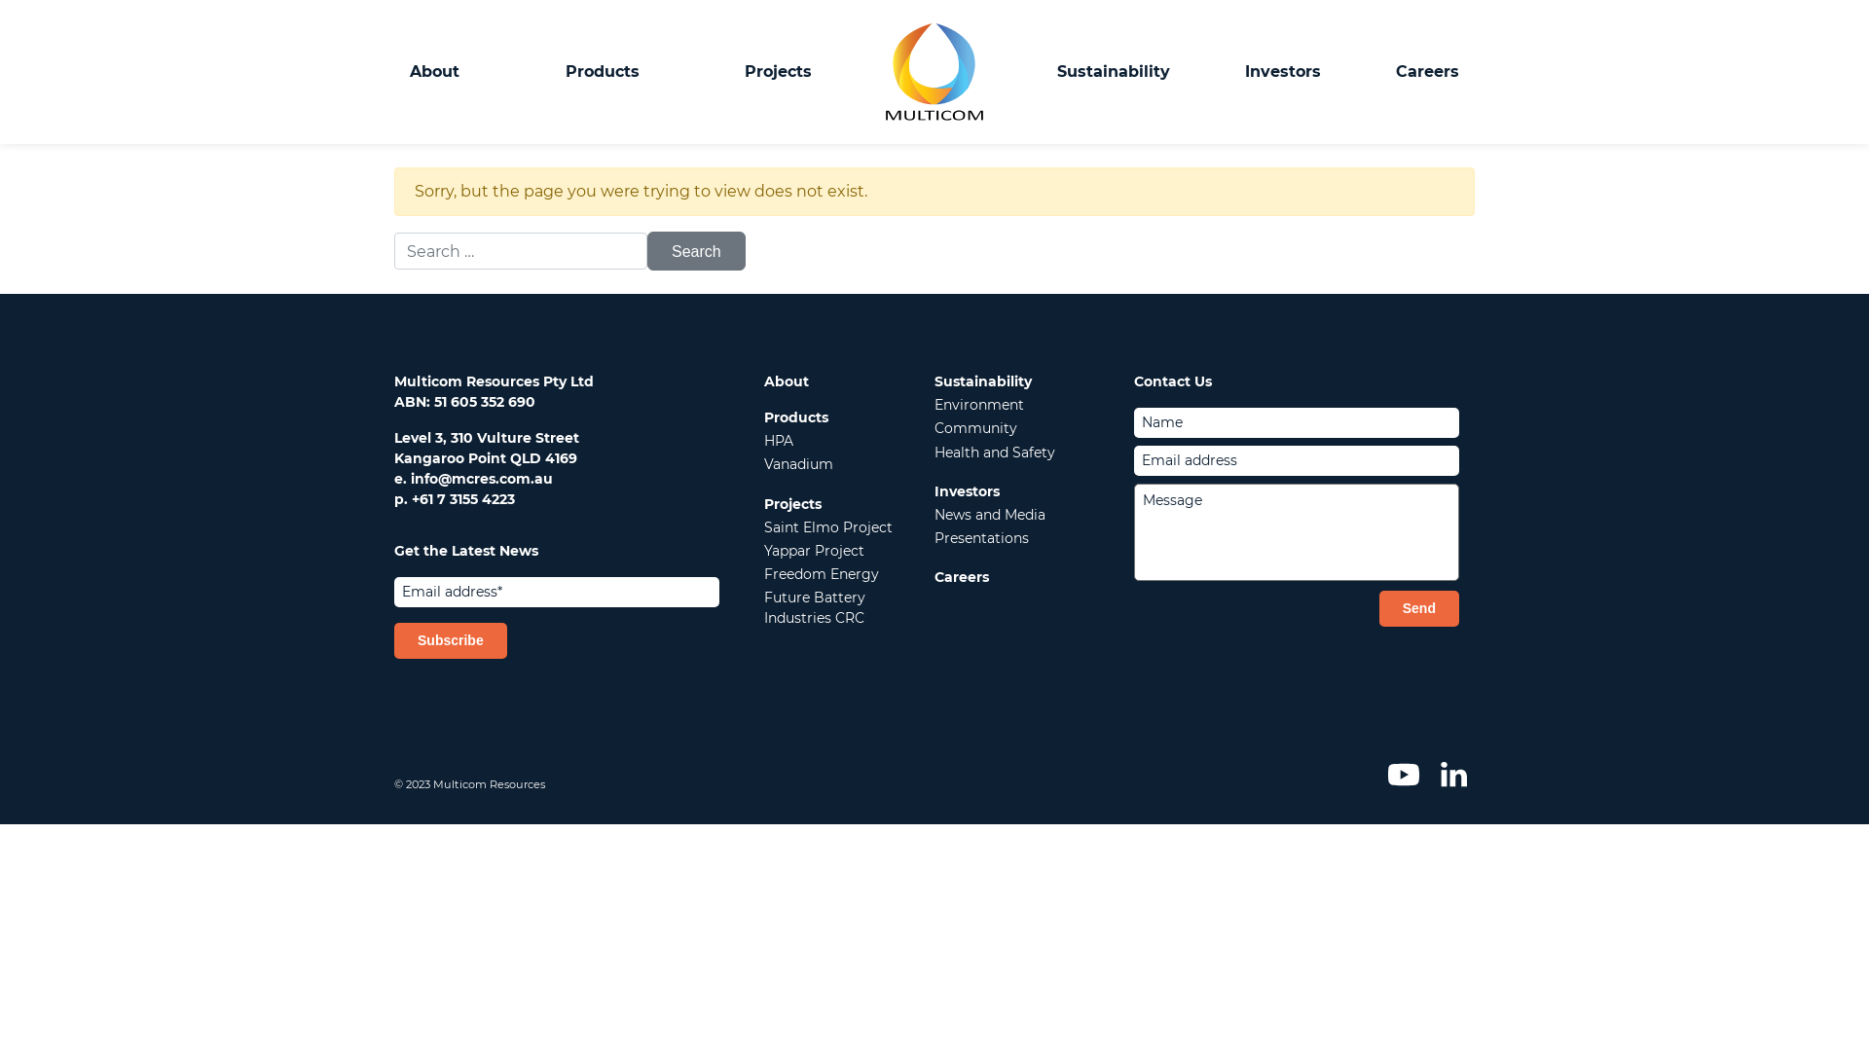  Describe the element at coordinates (798, 464) in the screenshot. I see `Vanadium` at that location.